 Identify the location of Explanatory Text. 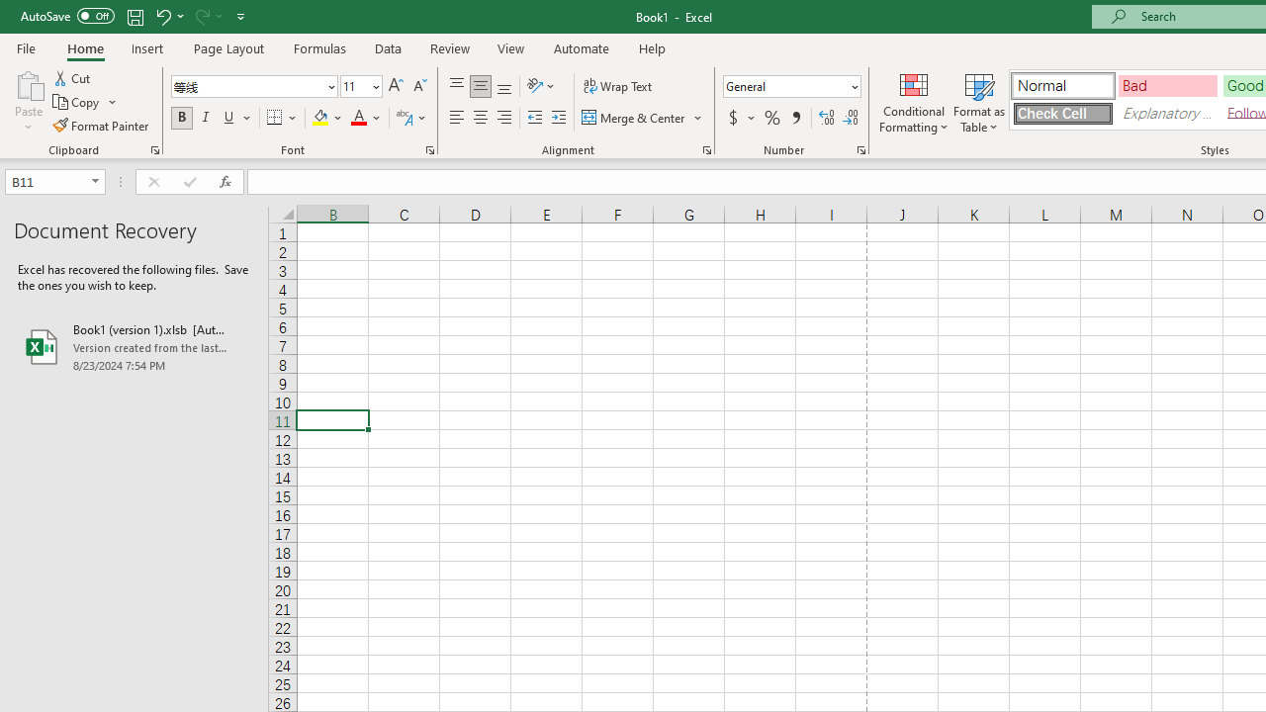
(1167, 113).